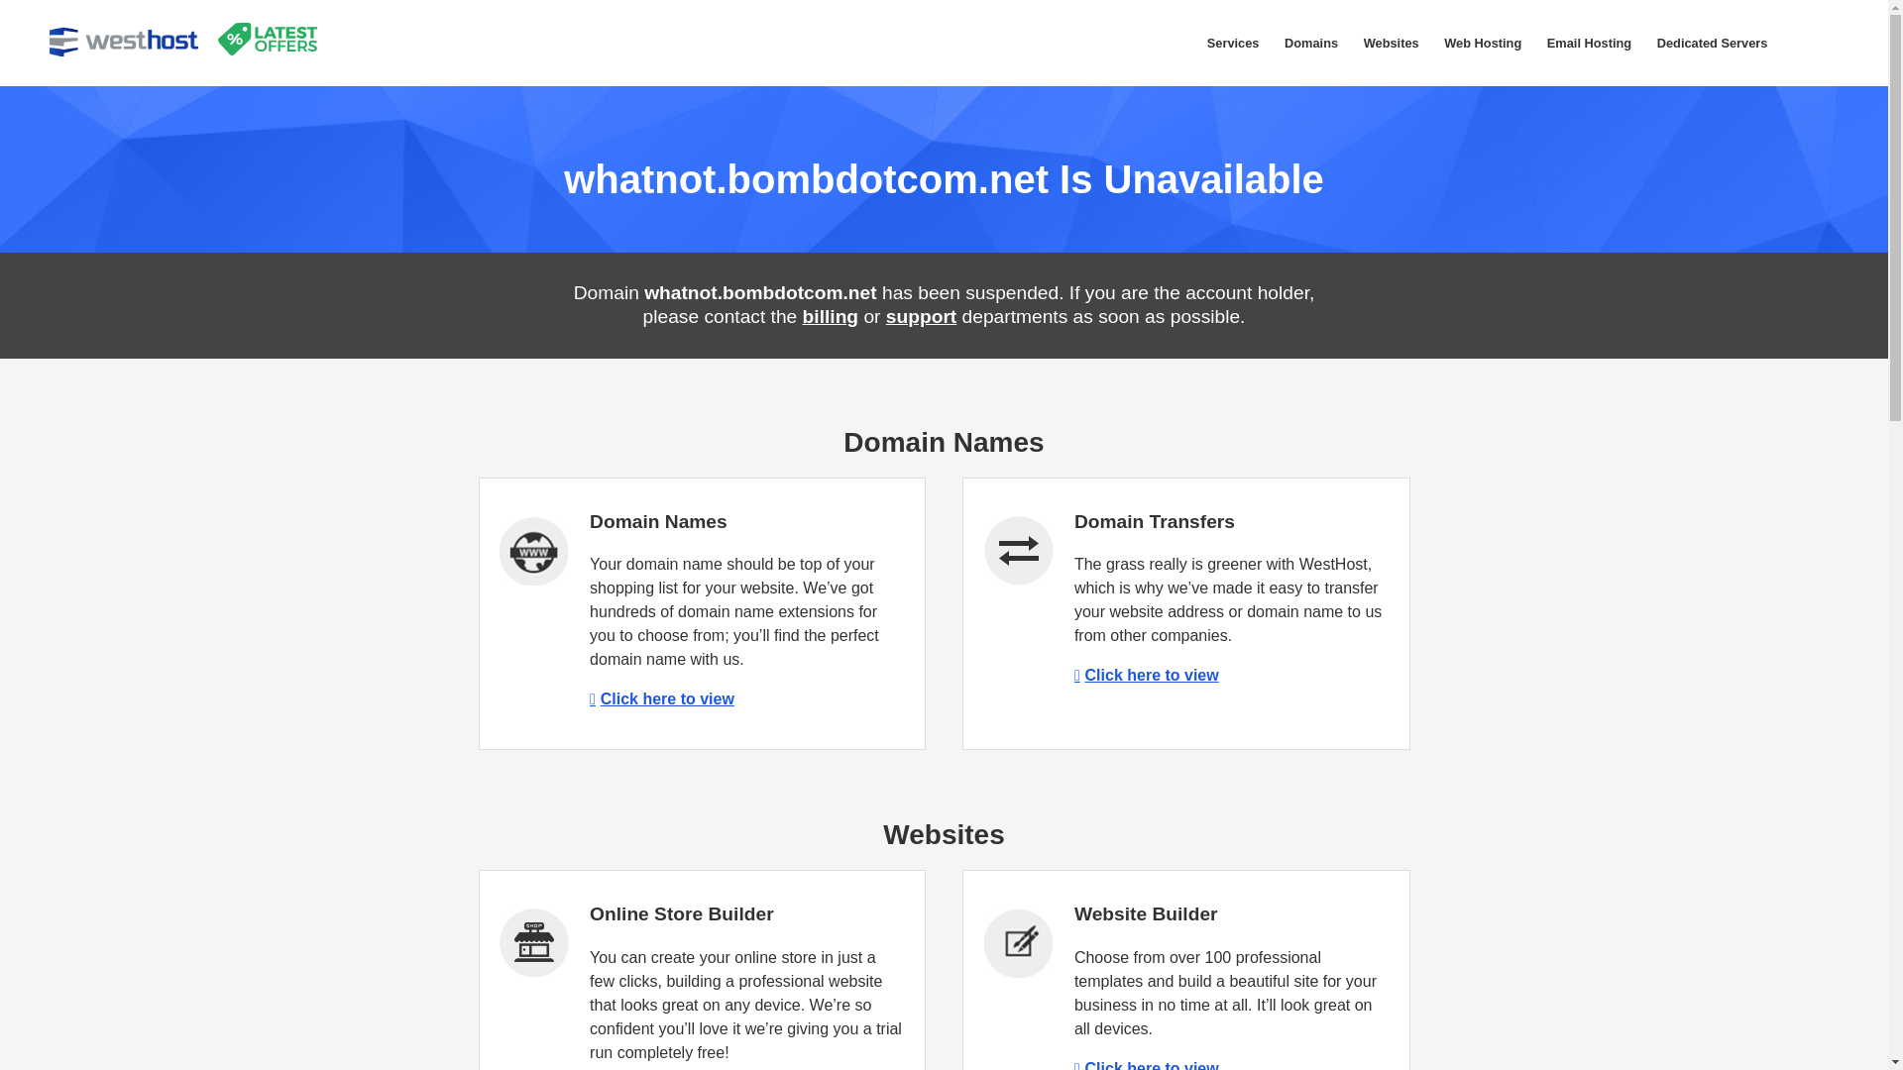 The width and height of the screenshot is (1903, 1070). I want to click on Email Hosting, so click(1588, 44).